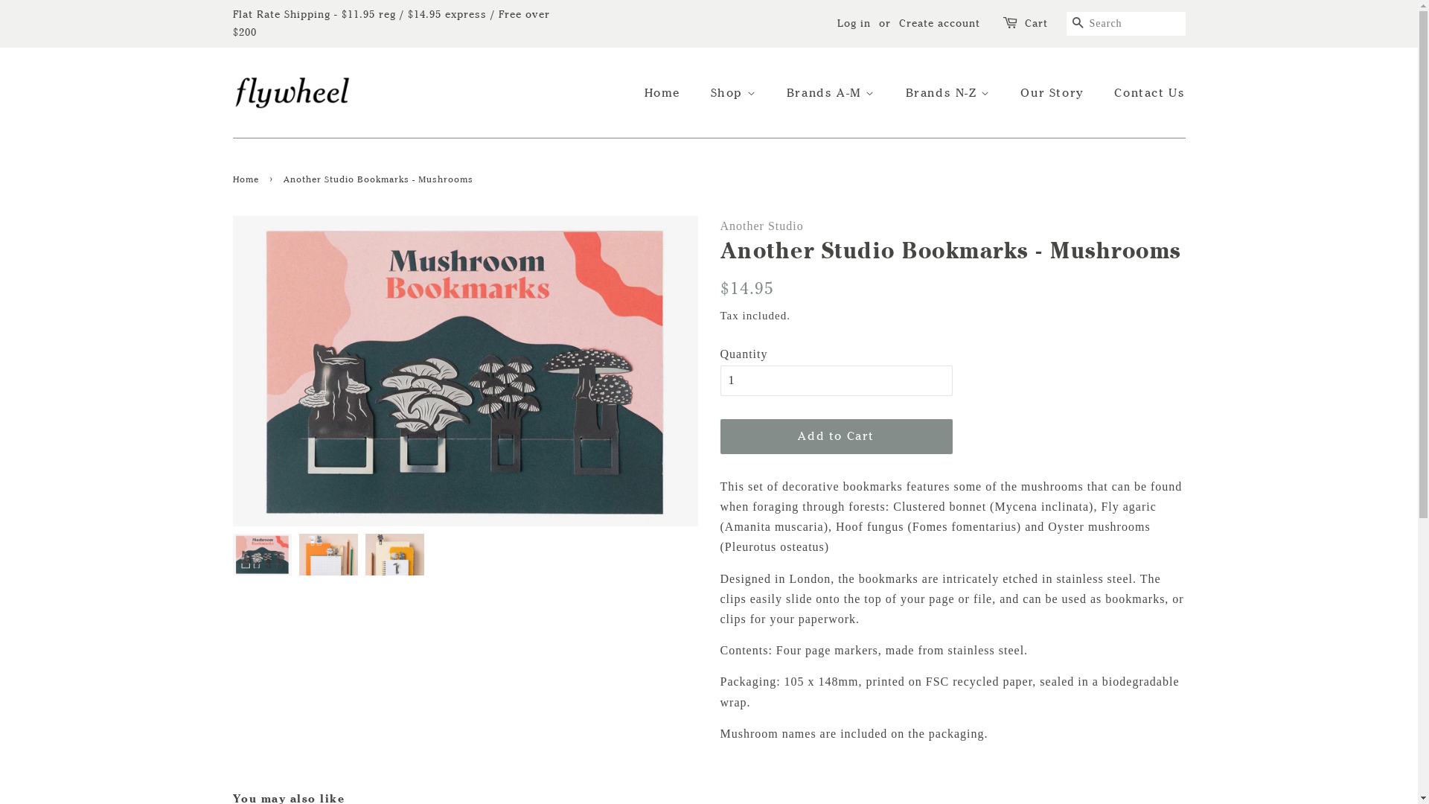 The height and width of the screenshot is (804, 1429). Describe the element at coordinates (1054, 92) in the screenshot. I see `Our Story` at that location.